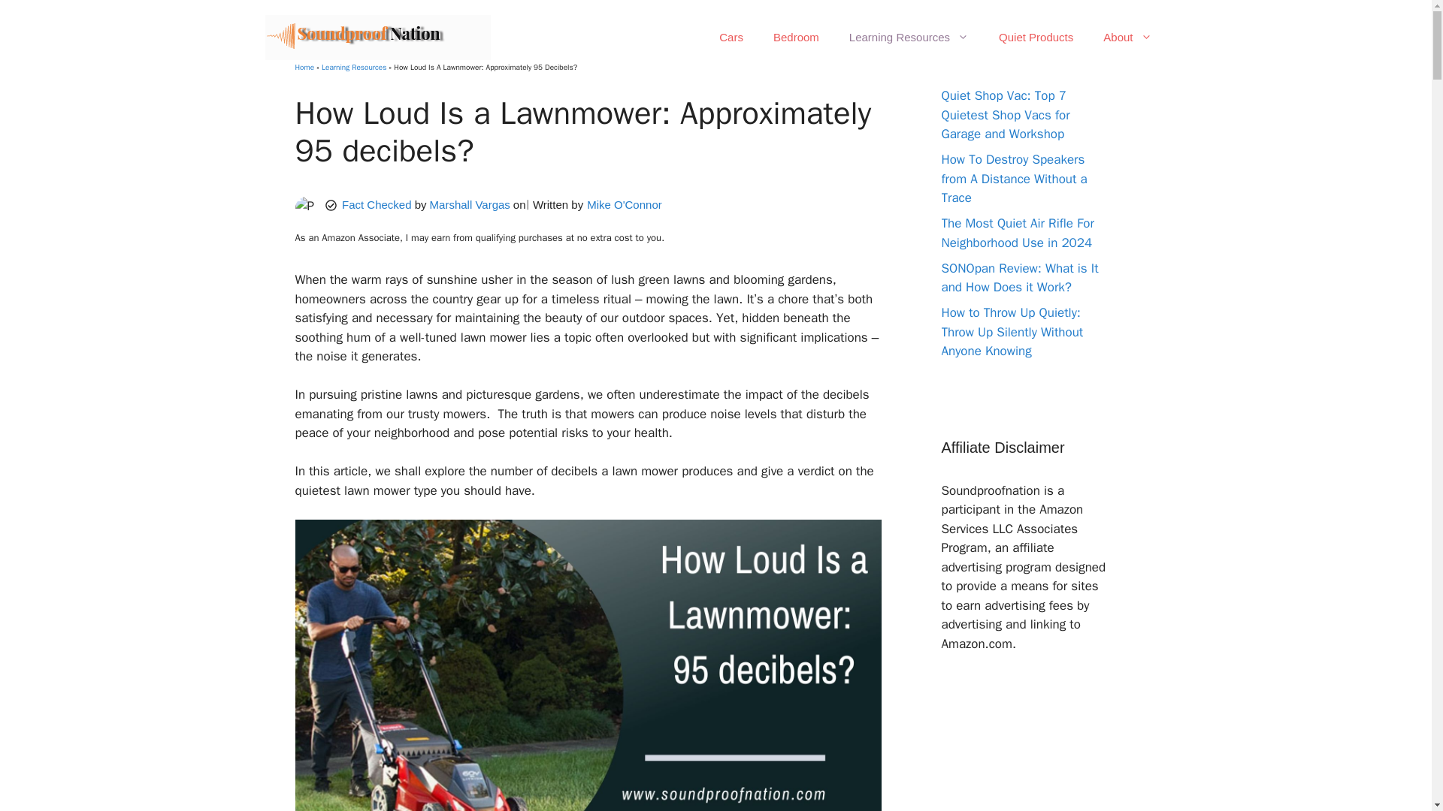  Describe the element at coordinates (304, 68) in the screenshot. I see `Home` at that location.